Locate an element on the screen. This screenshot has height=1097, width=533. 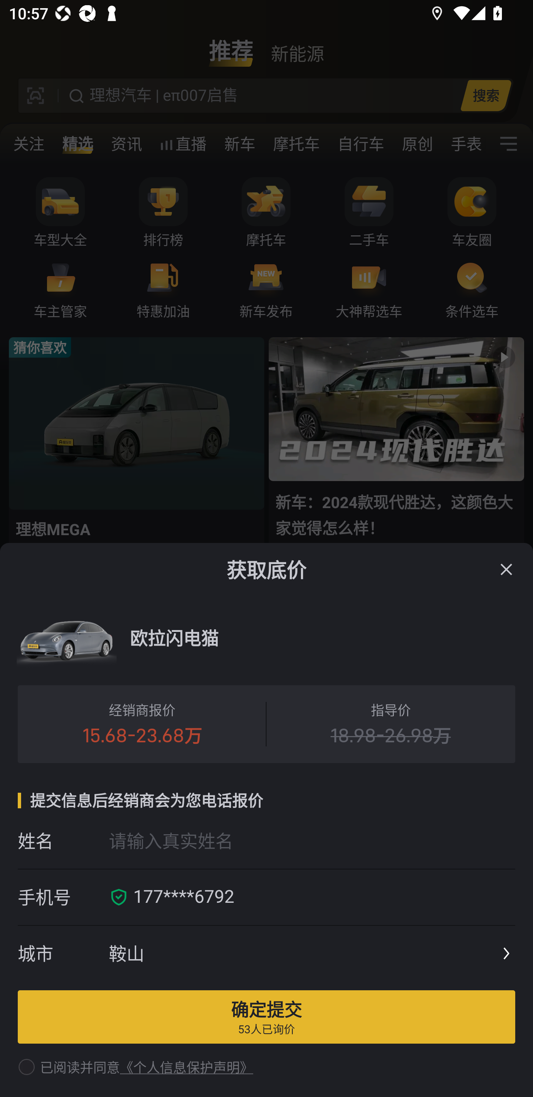
请输入真实姓名 is located at coordinates (312, 841).